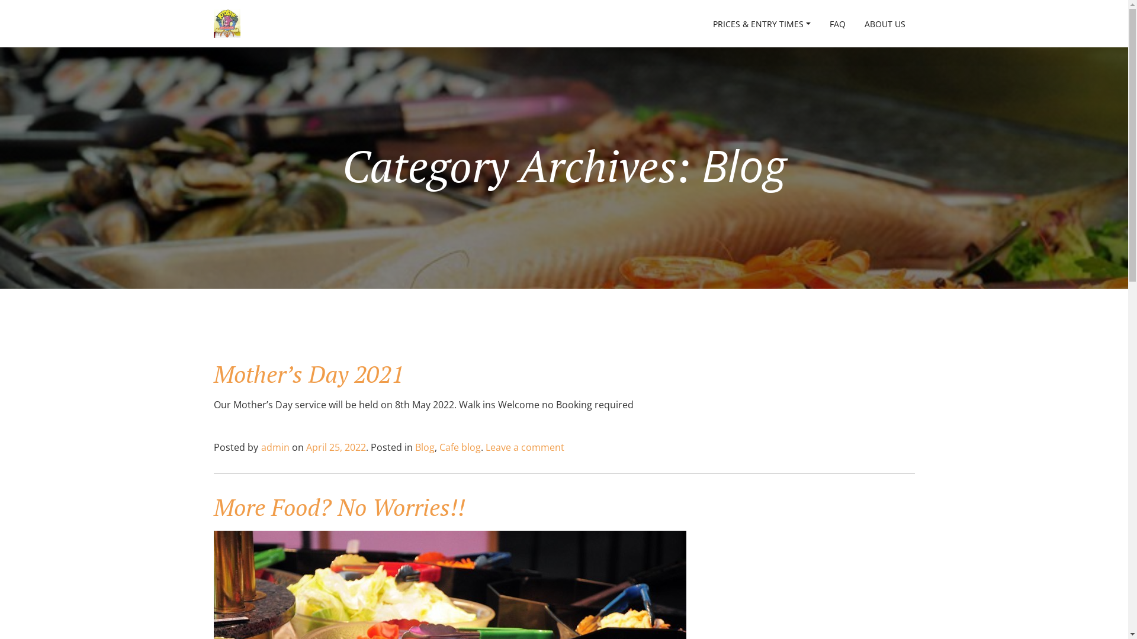  I want to click on April 25, 2022, so click(335, 447).